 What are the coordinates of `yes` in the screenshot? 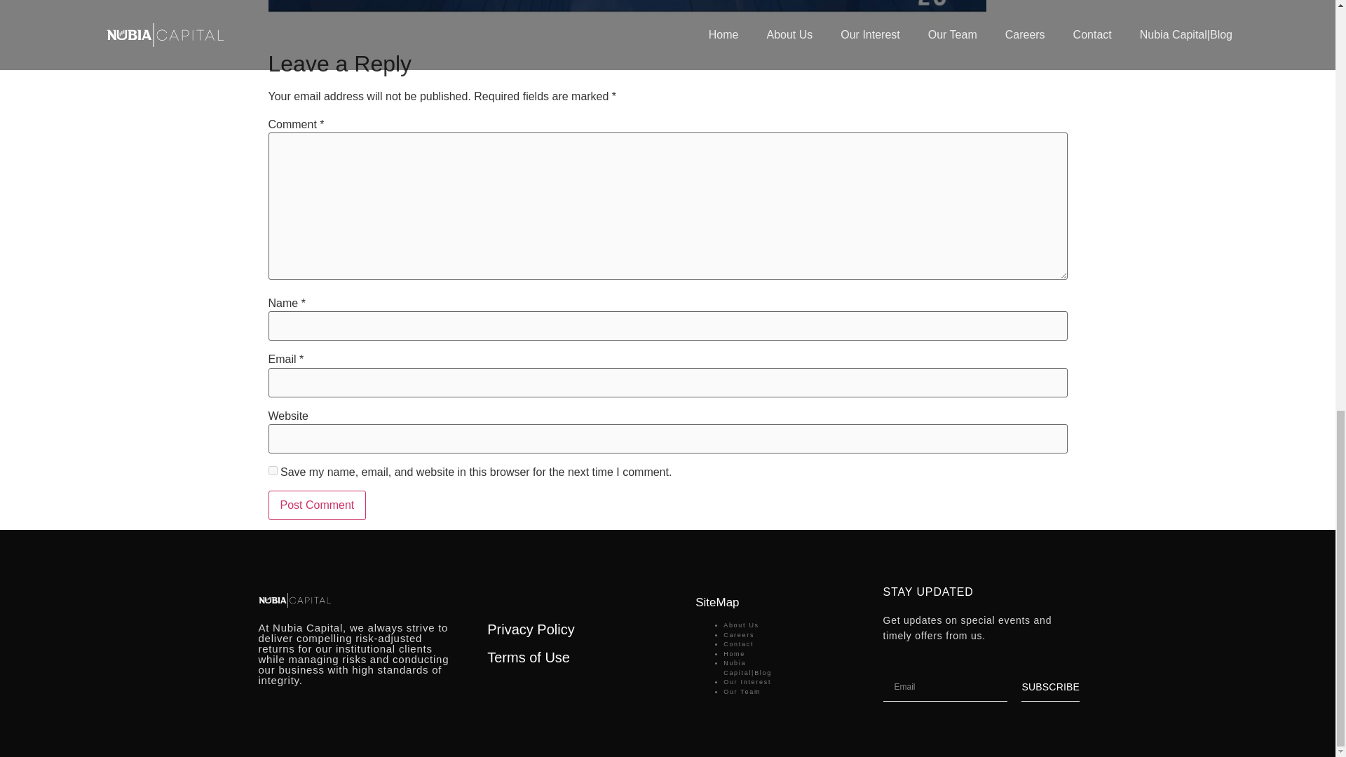 It's located at (272, 471).